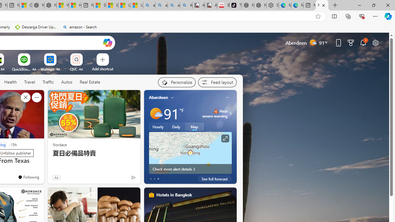 This screenshot has width=395, height=222. What do you see at coordinates (102, 69) in the screenshot?
I see `Add a site` at bounding box center [102, 69].